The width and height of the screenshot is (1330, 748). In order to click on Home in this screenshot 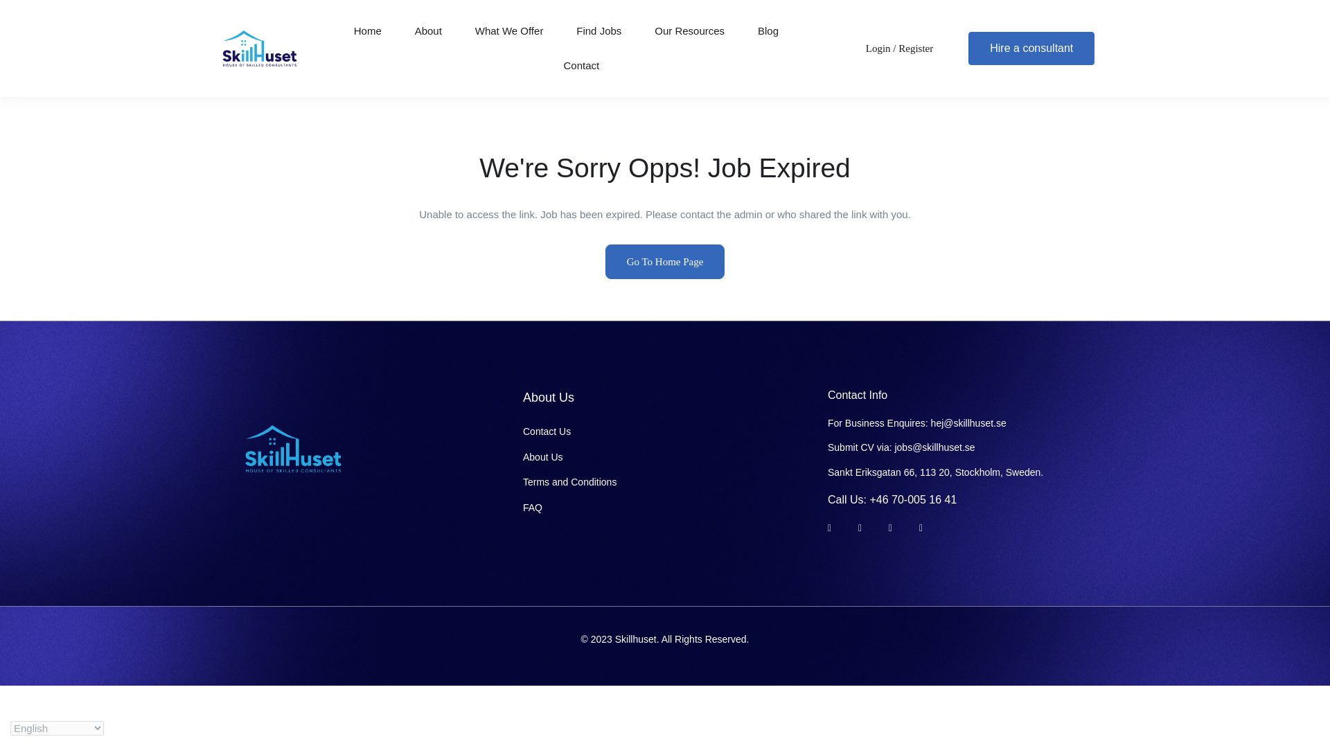, I will do `click(367, 31)`.